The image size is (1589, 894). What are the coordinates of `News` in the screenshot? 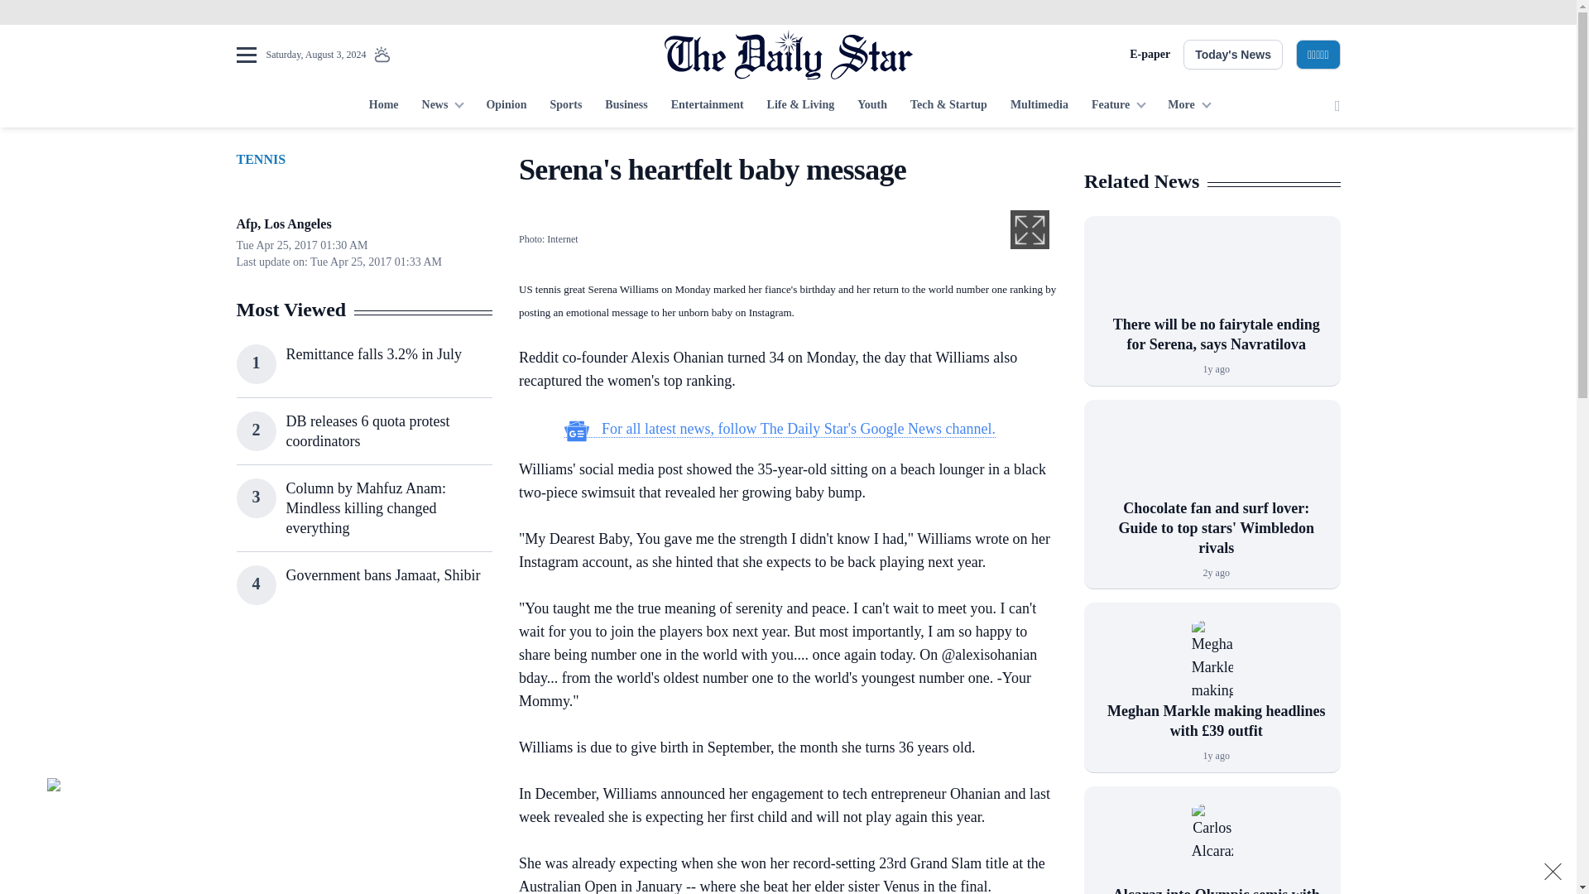 It's located at (442, 106).